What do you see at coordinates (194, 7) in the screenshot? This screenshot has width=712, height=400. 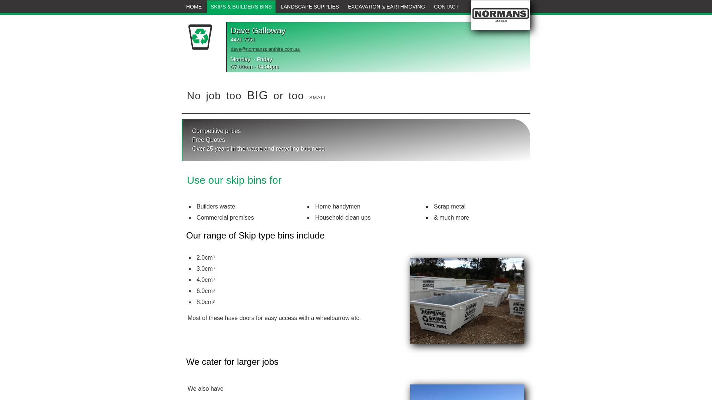 I see `HOME` at bounding box center [194, 7].